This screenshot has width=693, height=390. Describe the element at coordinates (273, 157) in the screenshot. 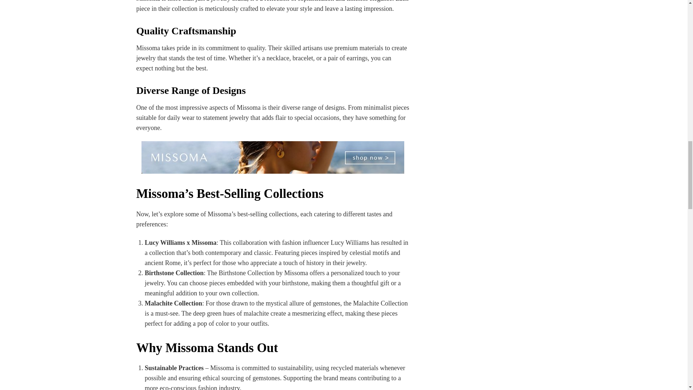

I see `Missoma Review: Discover Luxury Jewelry for Every Occasion` at that location.